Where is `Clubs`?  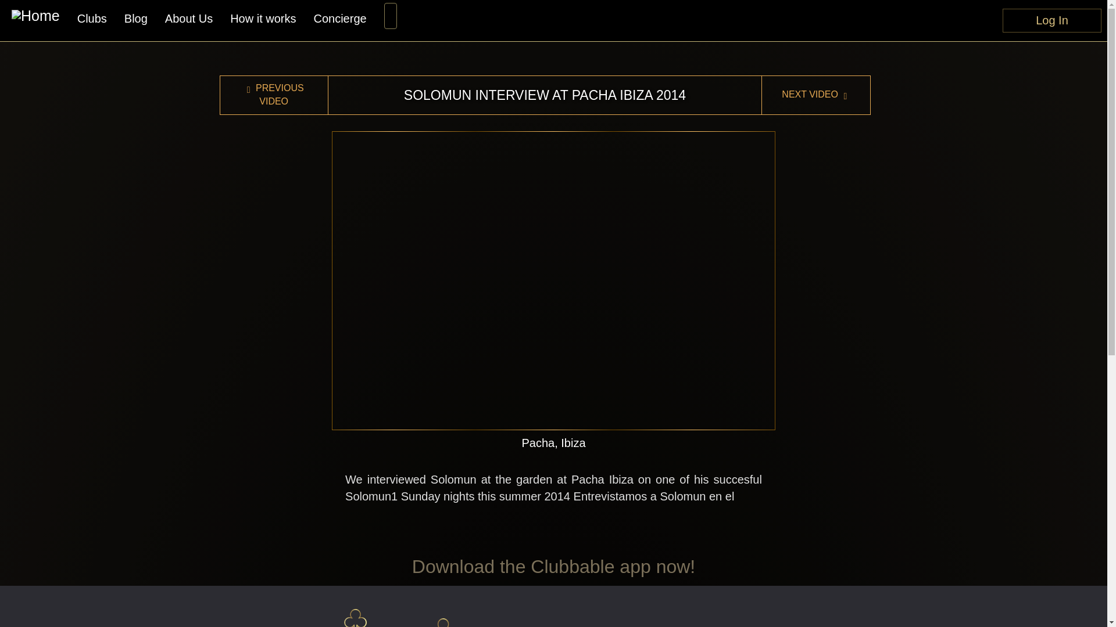
Clubs is located at coordinates (92, 19).